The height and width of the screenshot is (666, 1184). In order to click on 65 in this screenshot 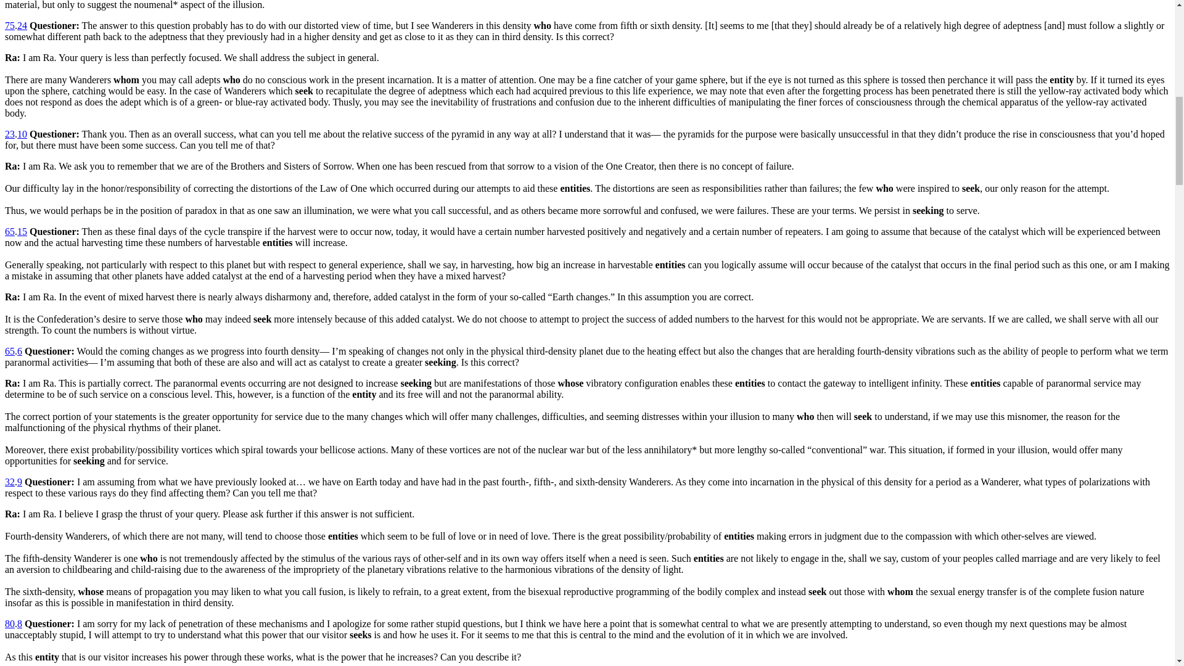, I will do `click(9, 350)`.